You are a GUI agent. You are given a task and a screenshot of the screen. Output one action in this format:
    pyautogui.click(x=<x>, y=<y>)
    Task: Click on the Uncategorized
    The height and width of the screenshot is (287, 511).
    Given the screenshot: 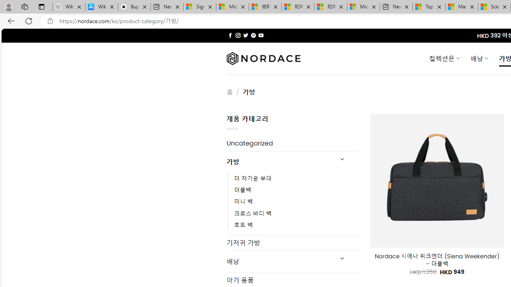 What is the action you would take?
    pyautogui.click(x=292, y=143)
    